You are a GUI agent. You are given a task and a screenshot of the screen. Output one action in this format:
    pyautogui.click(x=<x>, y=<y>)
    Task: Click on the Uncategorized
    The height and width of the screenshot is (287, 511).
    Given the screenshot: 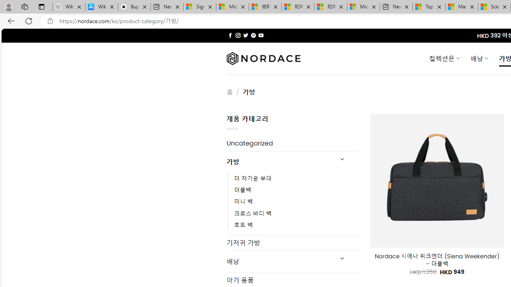 What is the action you would take?
    pyautogui.click(x=292, y=143)
    